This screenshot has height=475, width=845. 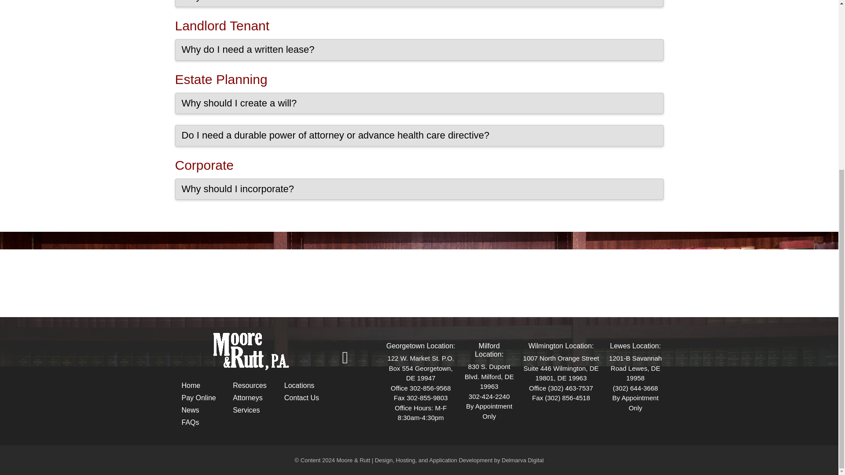 I want to click on FAQs, so click(x=190, y=422).